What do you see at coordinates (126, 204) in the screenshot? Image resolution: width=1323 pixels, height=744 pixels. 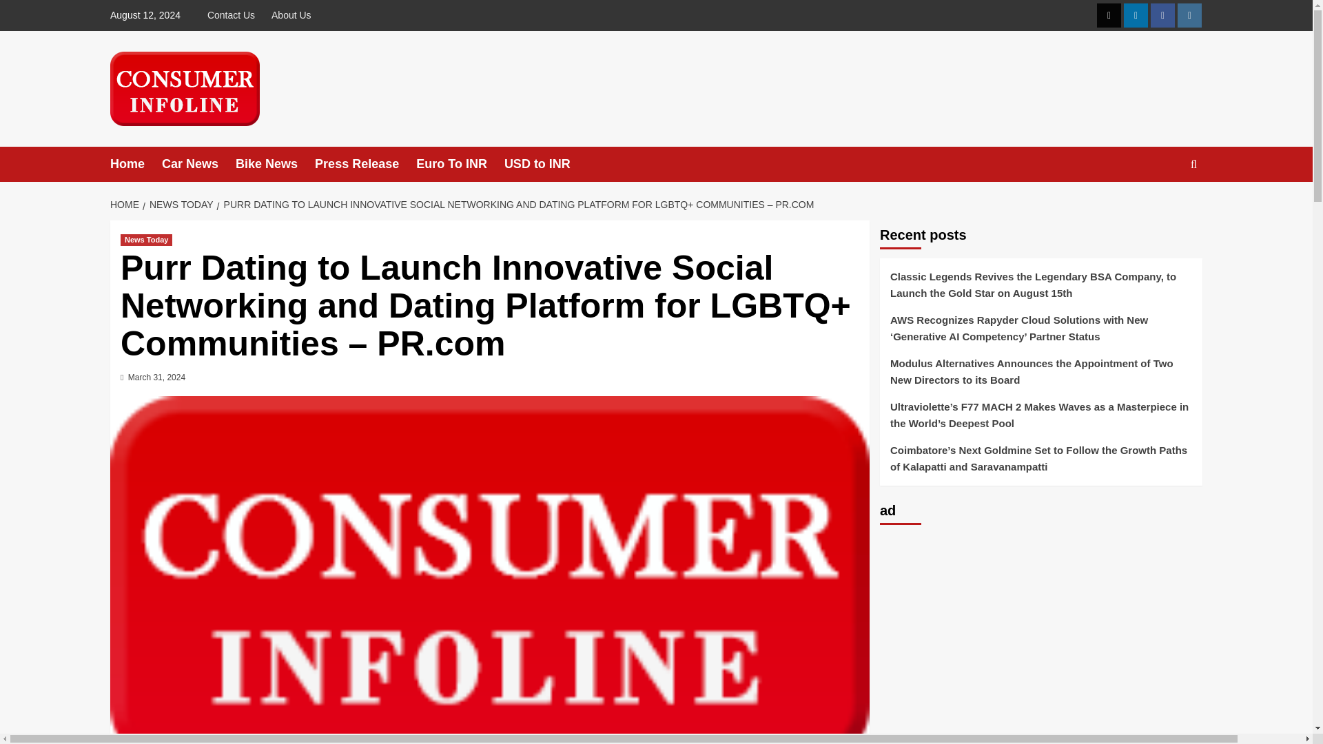 I see `HOME` at bounding box center [126, 204].